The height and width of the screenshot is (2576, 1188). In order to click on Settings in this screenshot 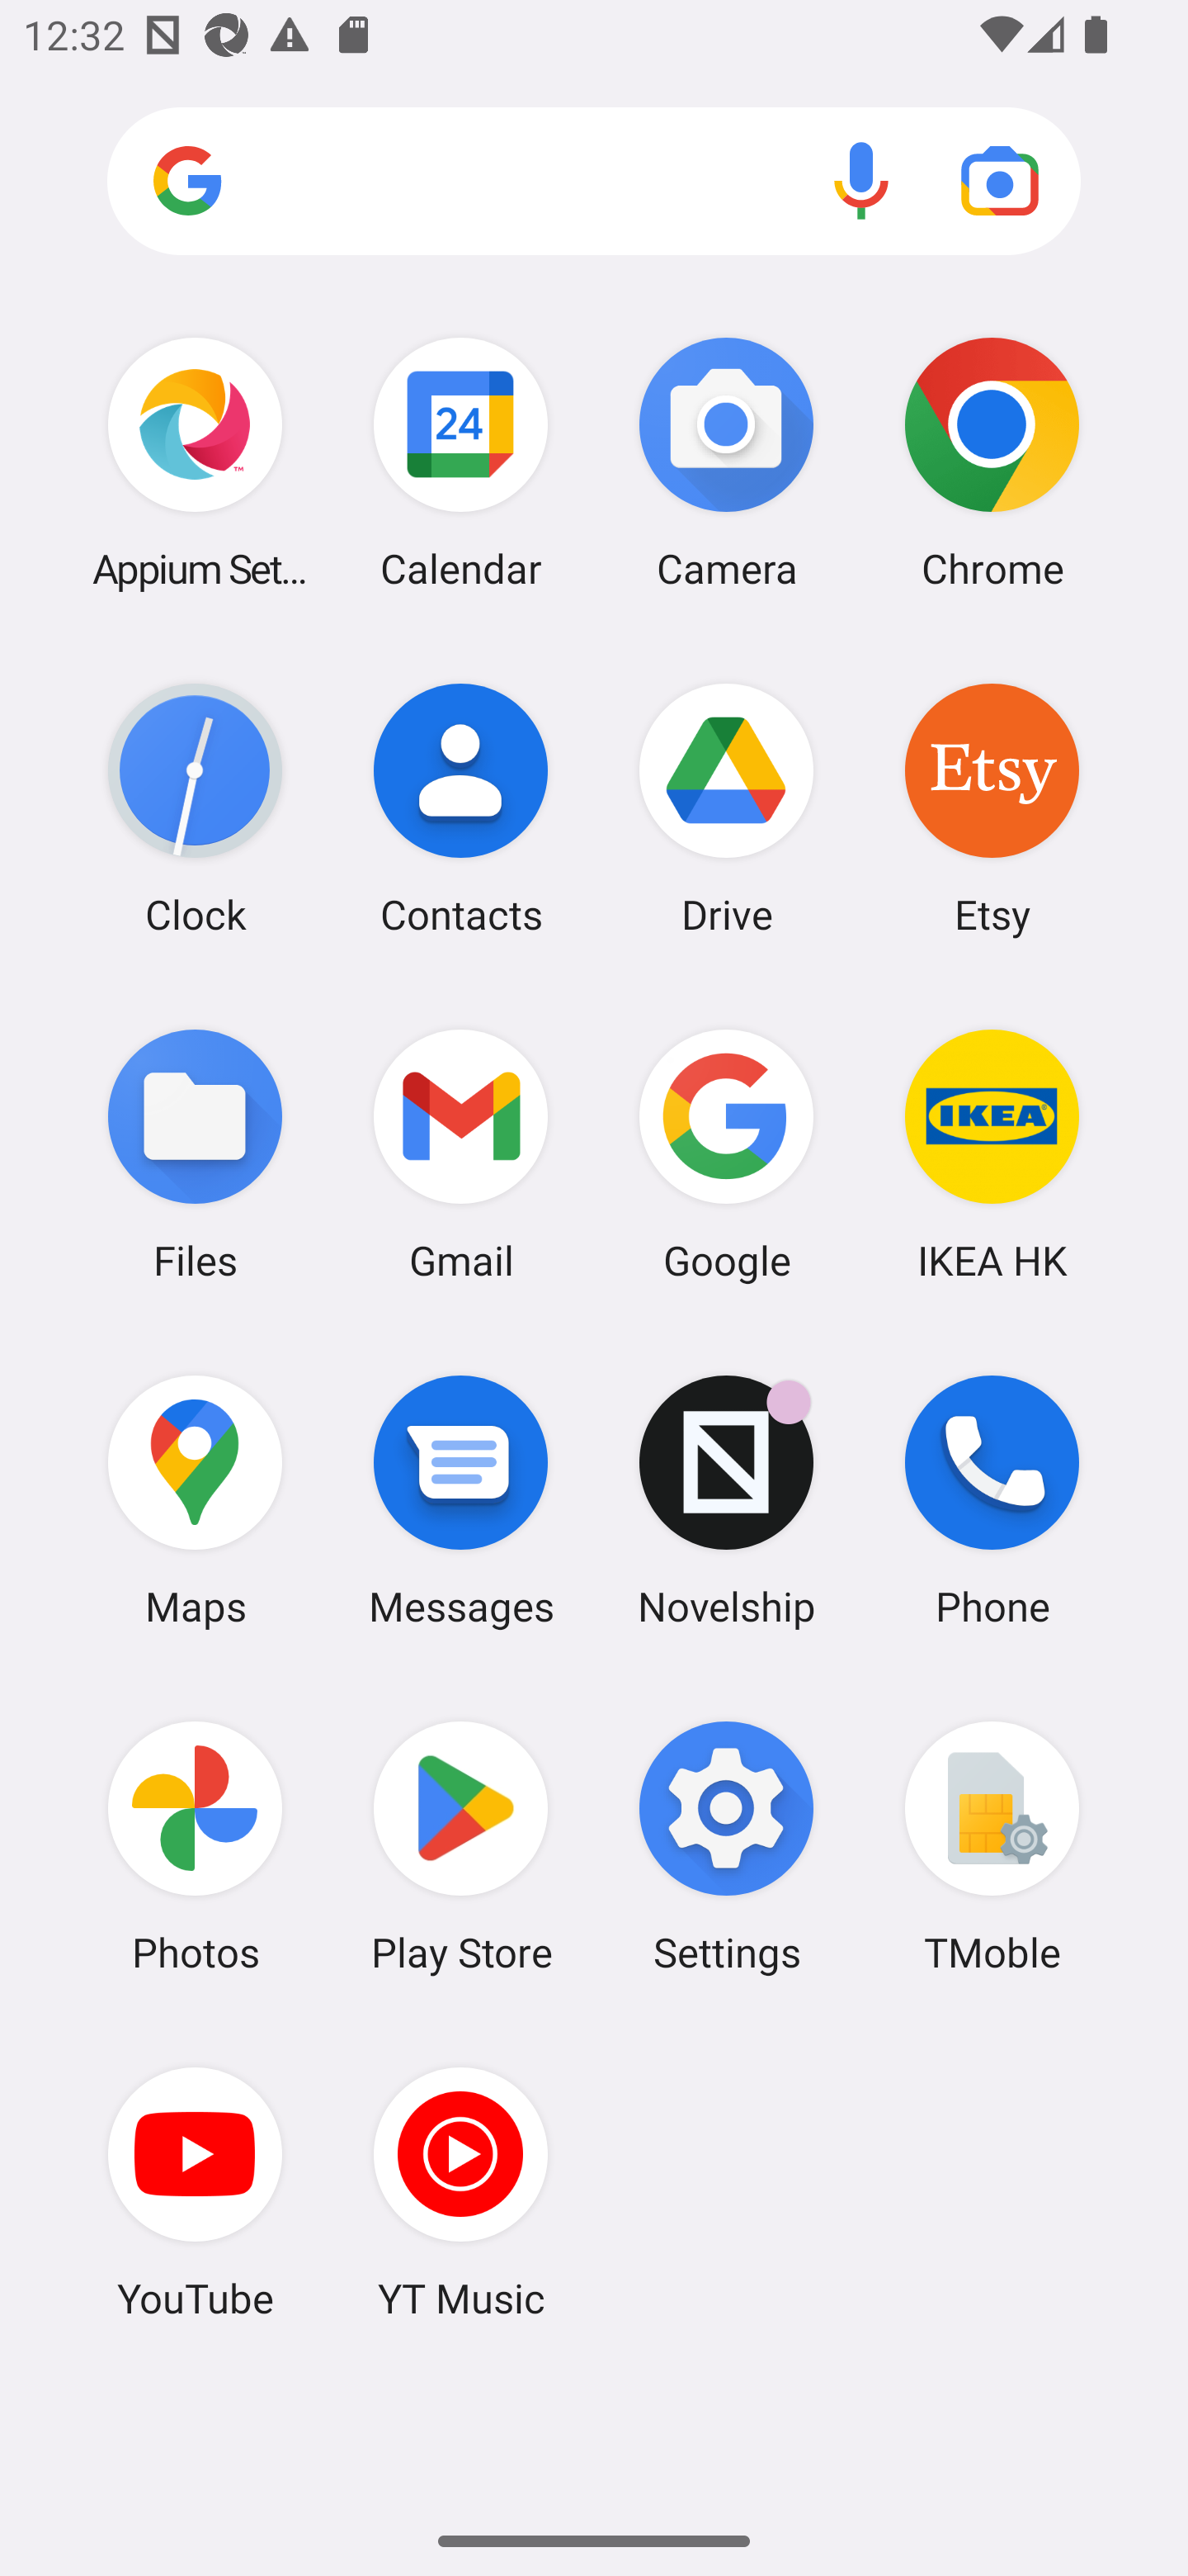, I will do `click(727, 1847)`.